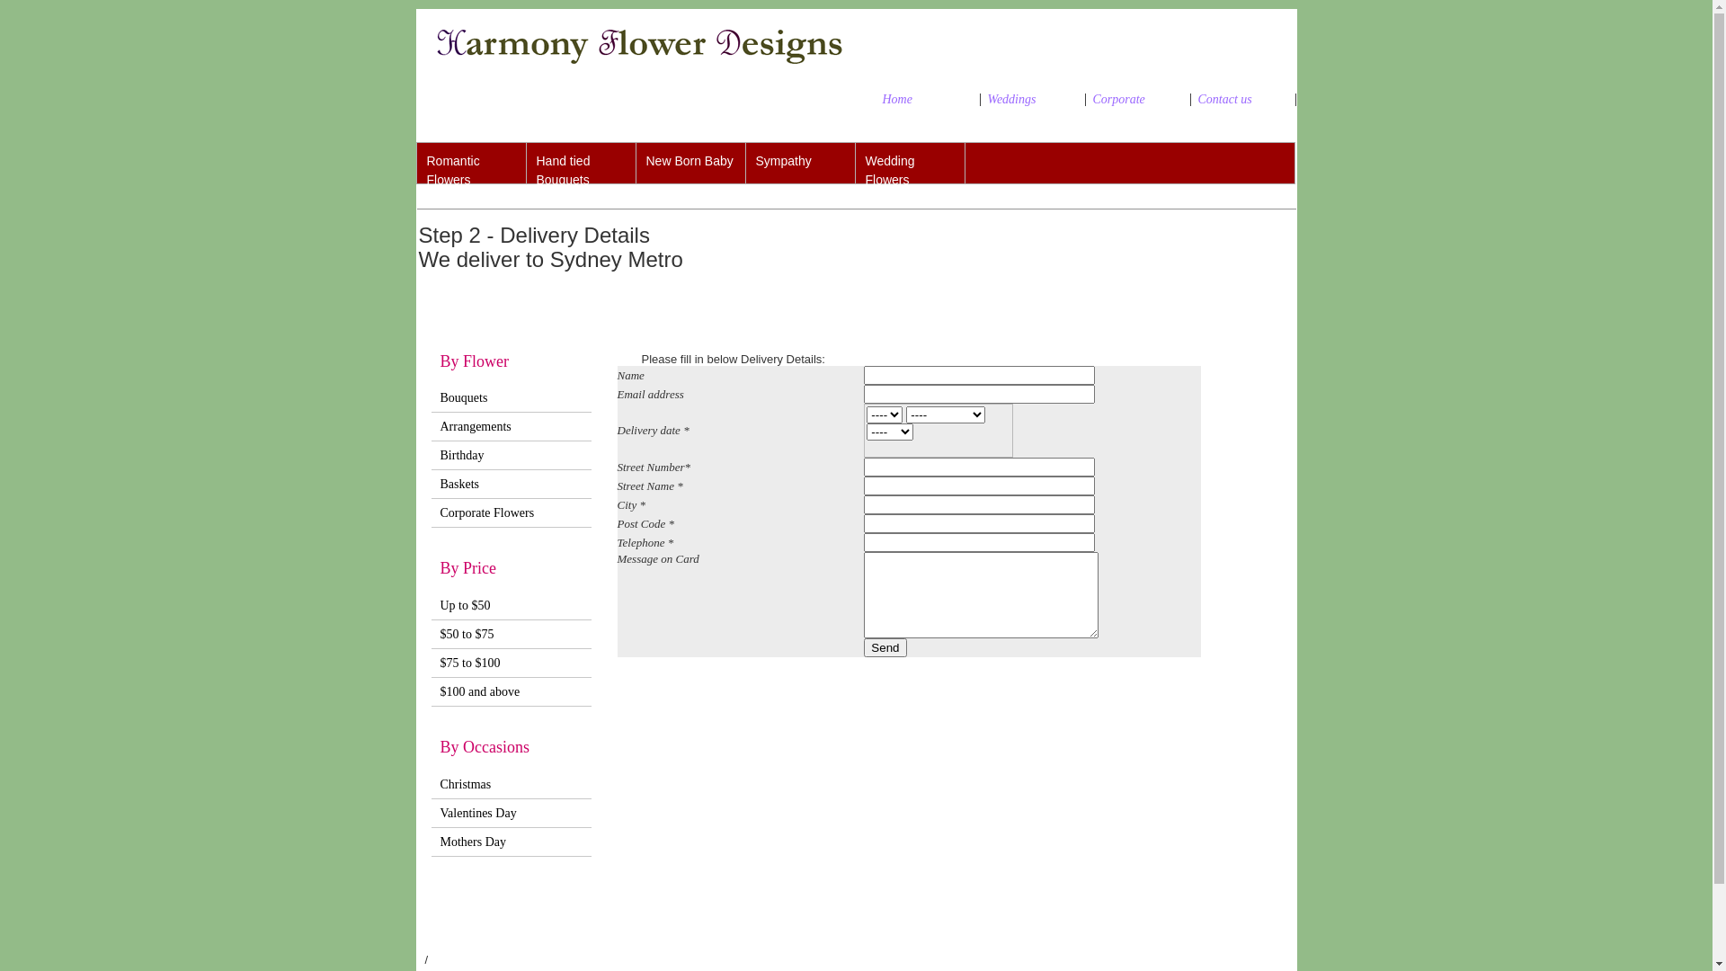  Describe the element at coordinates (512, 664) in the screenshot. I see `$75 to $100` at that location.